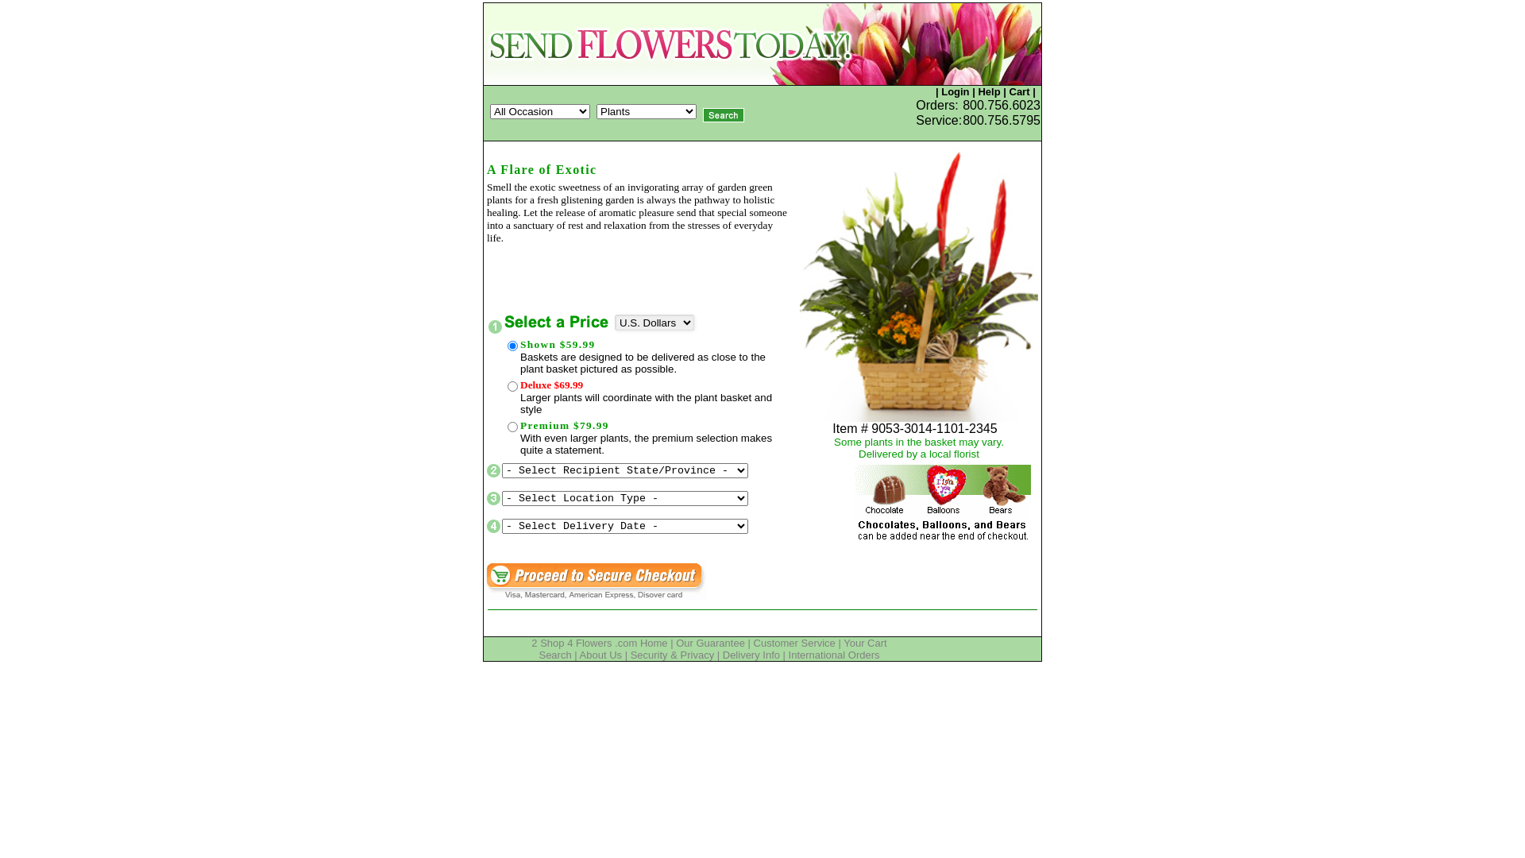 This screenshot has height=858, width=1525. Describe the element at coordinates (710, 643) in the screenshot. I see `Our Guarantee` at that location.